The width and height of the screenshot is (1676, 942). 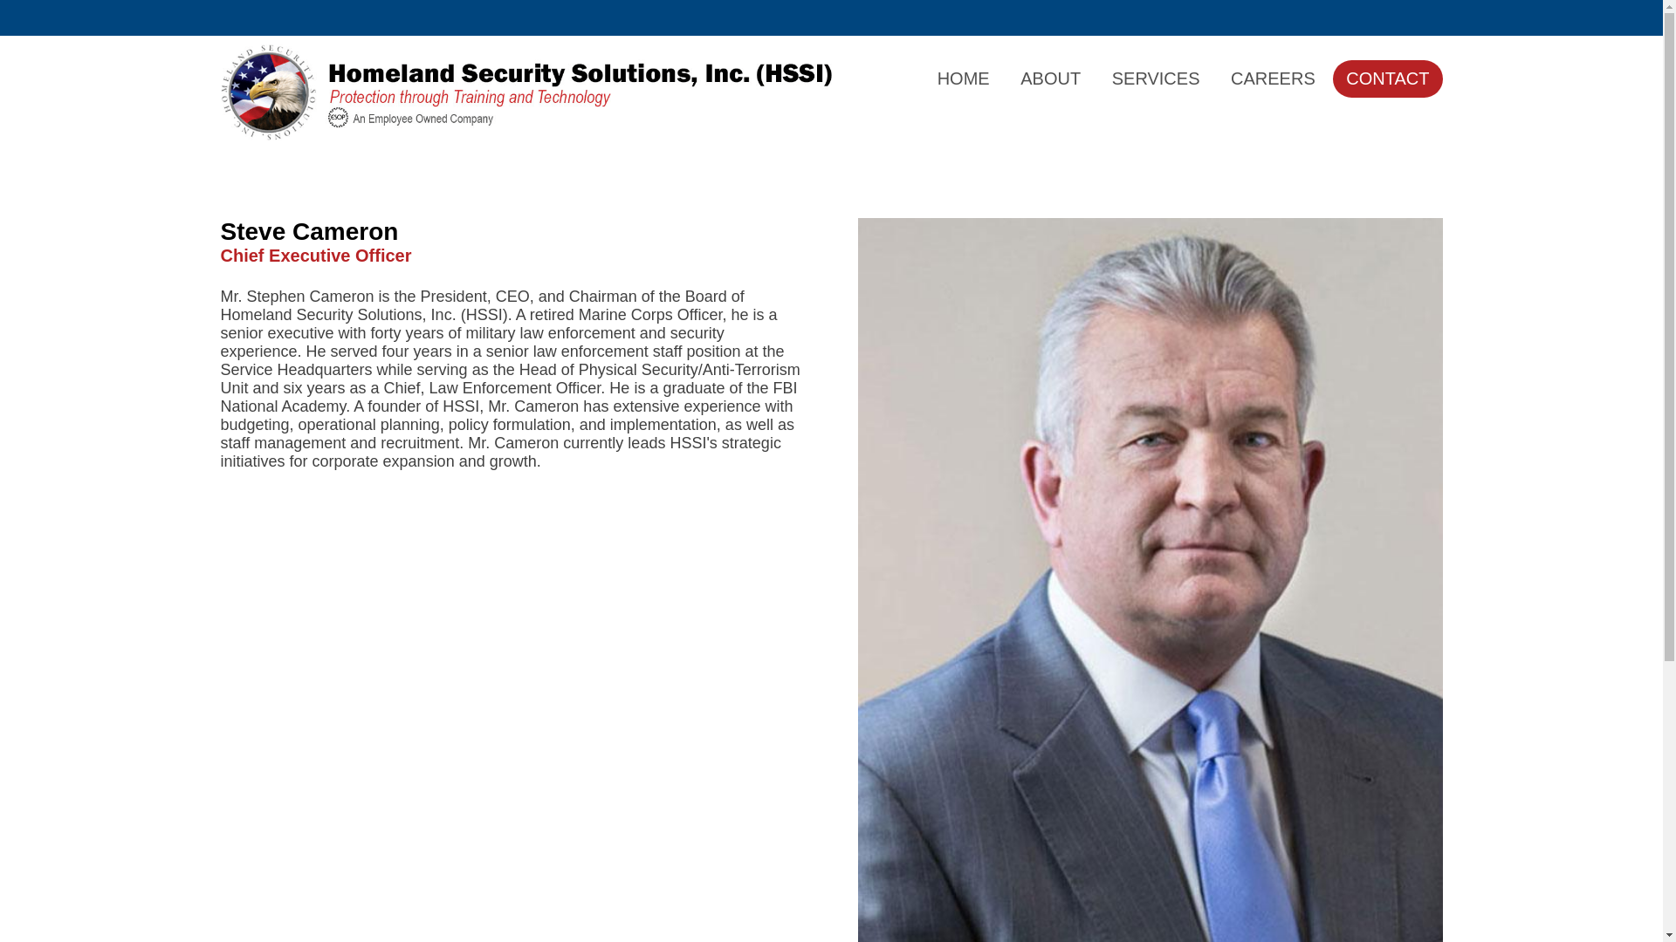 What do you see at coordinates (1386, 78) in the screenshot?
I see `CONTACT` at bounding box center [1386, 78].